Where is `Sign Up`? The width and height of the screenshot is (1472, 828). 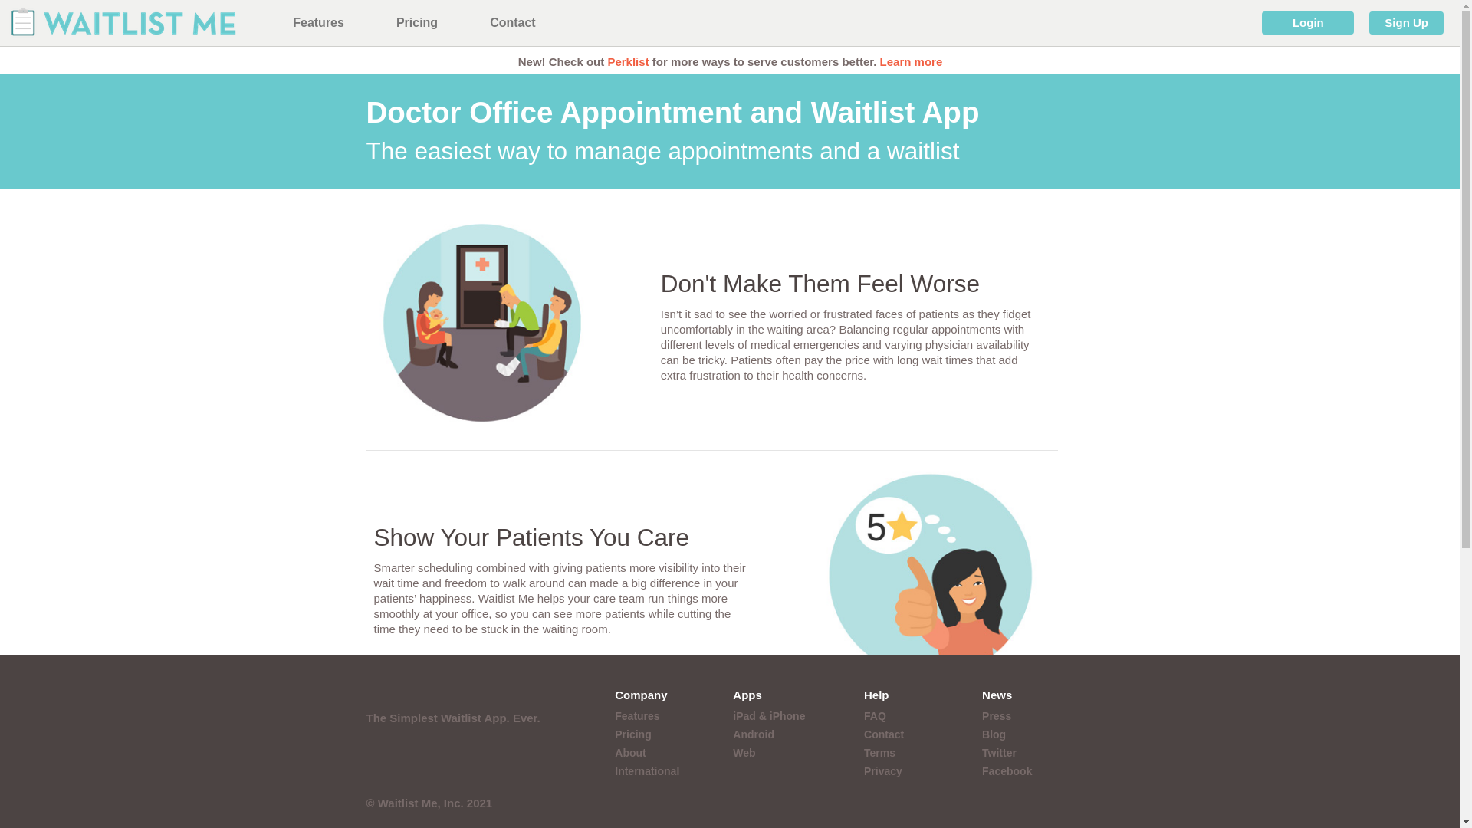 Sign Up is located at coordinates (1406, 23).